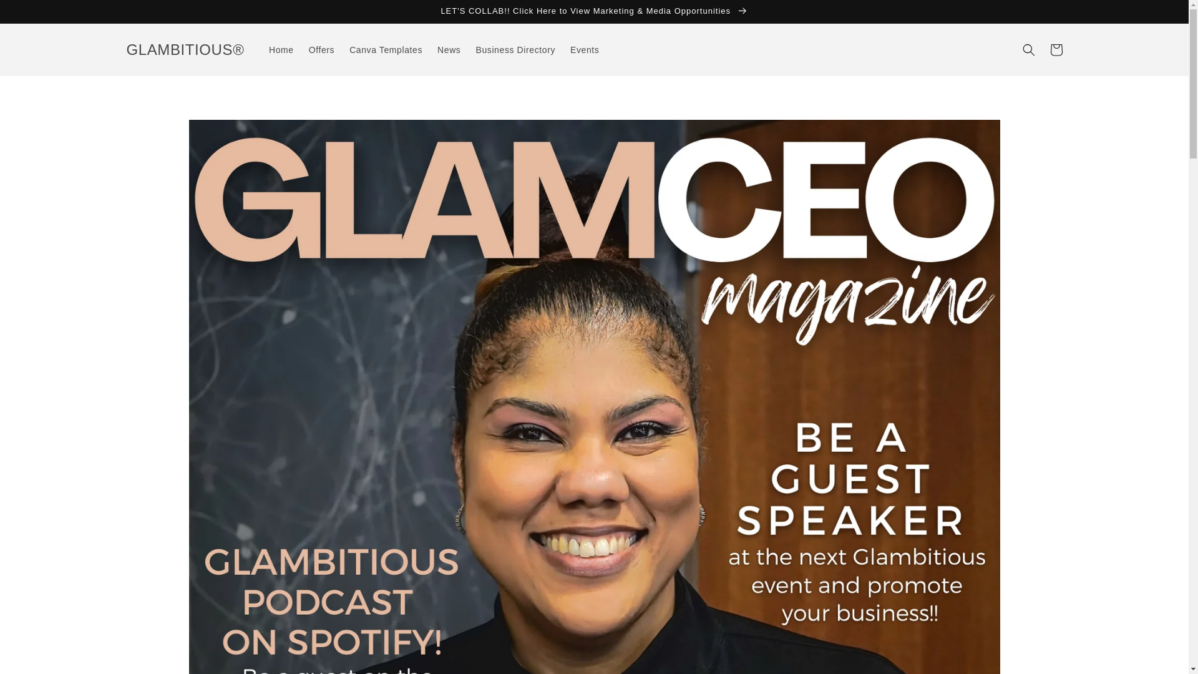  I want to click on Skip to content, so click(37, 14).